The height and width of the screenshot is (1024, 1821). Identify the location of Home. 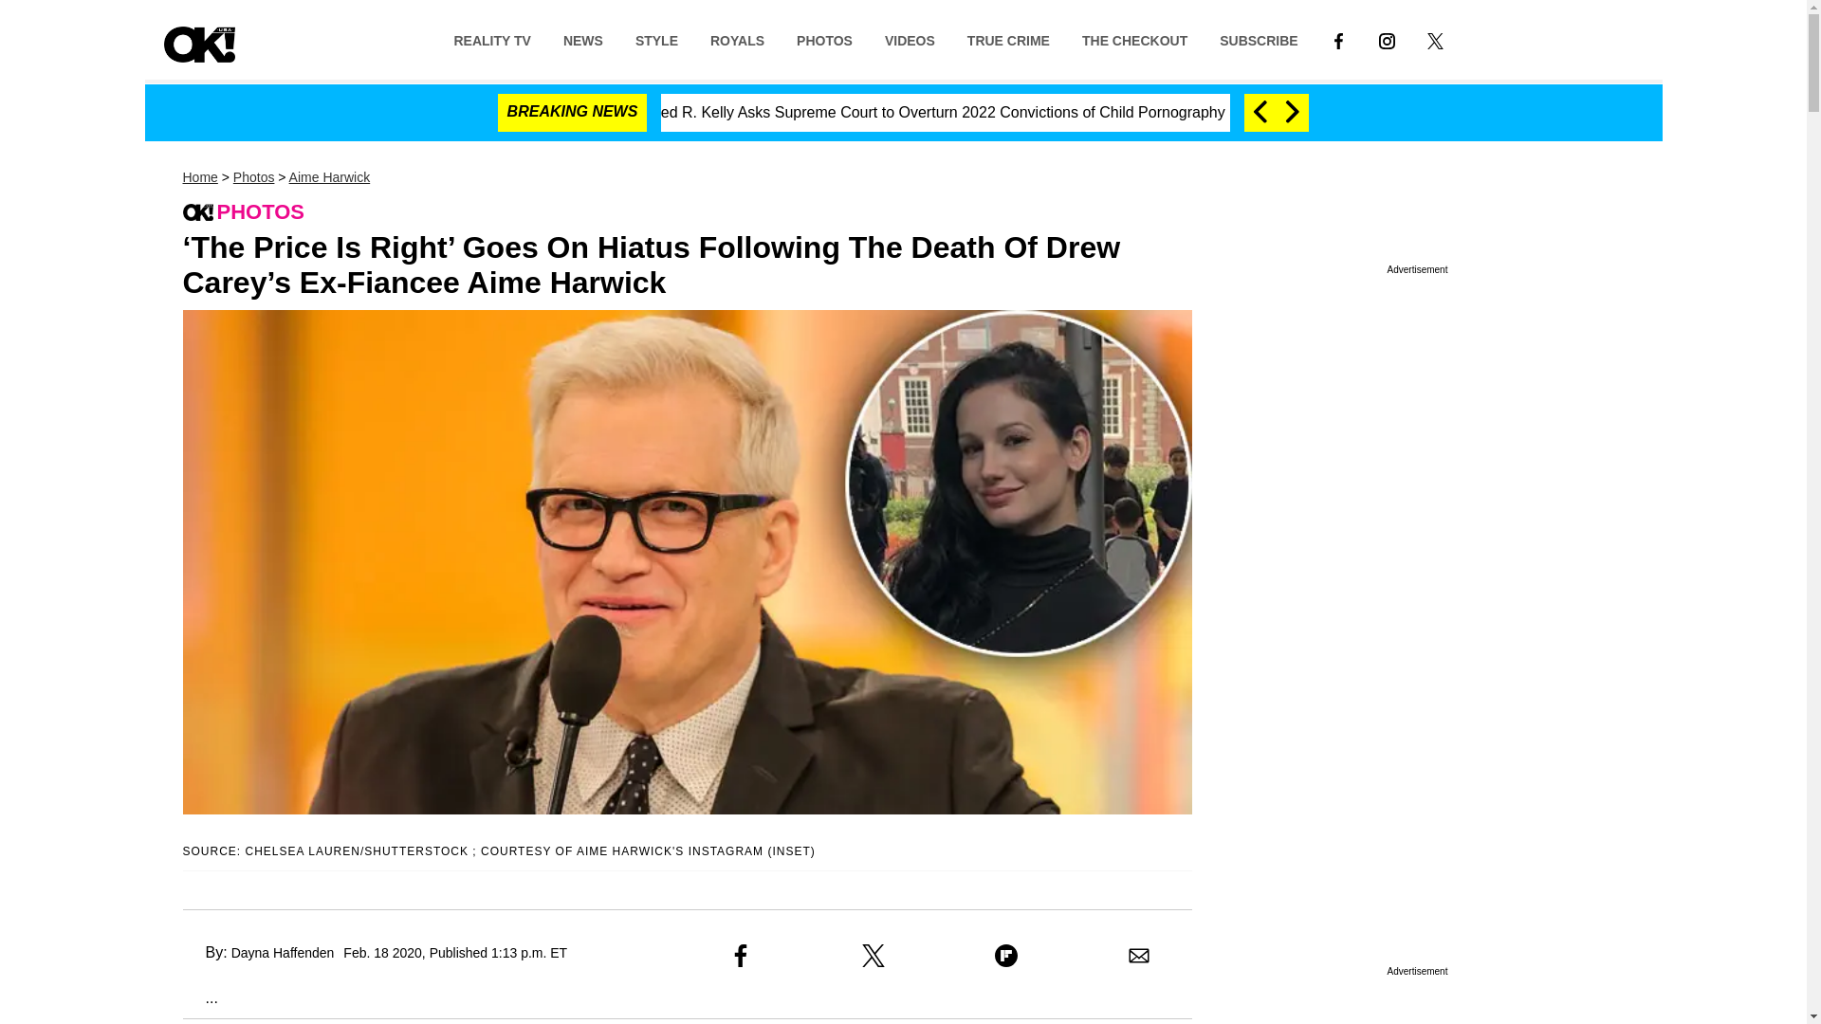
(199, 177).